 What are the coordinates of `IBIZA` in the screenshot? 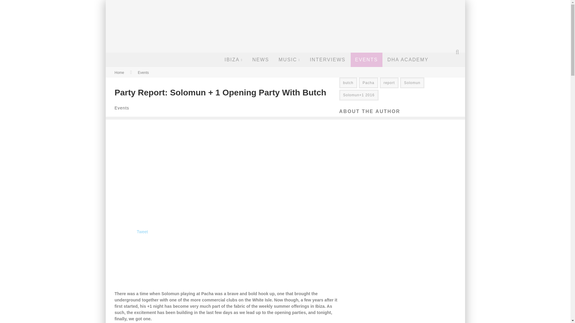 It's located at (234, 60).